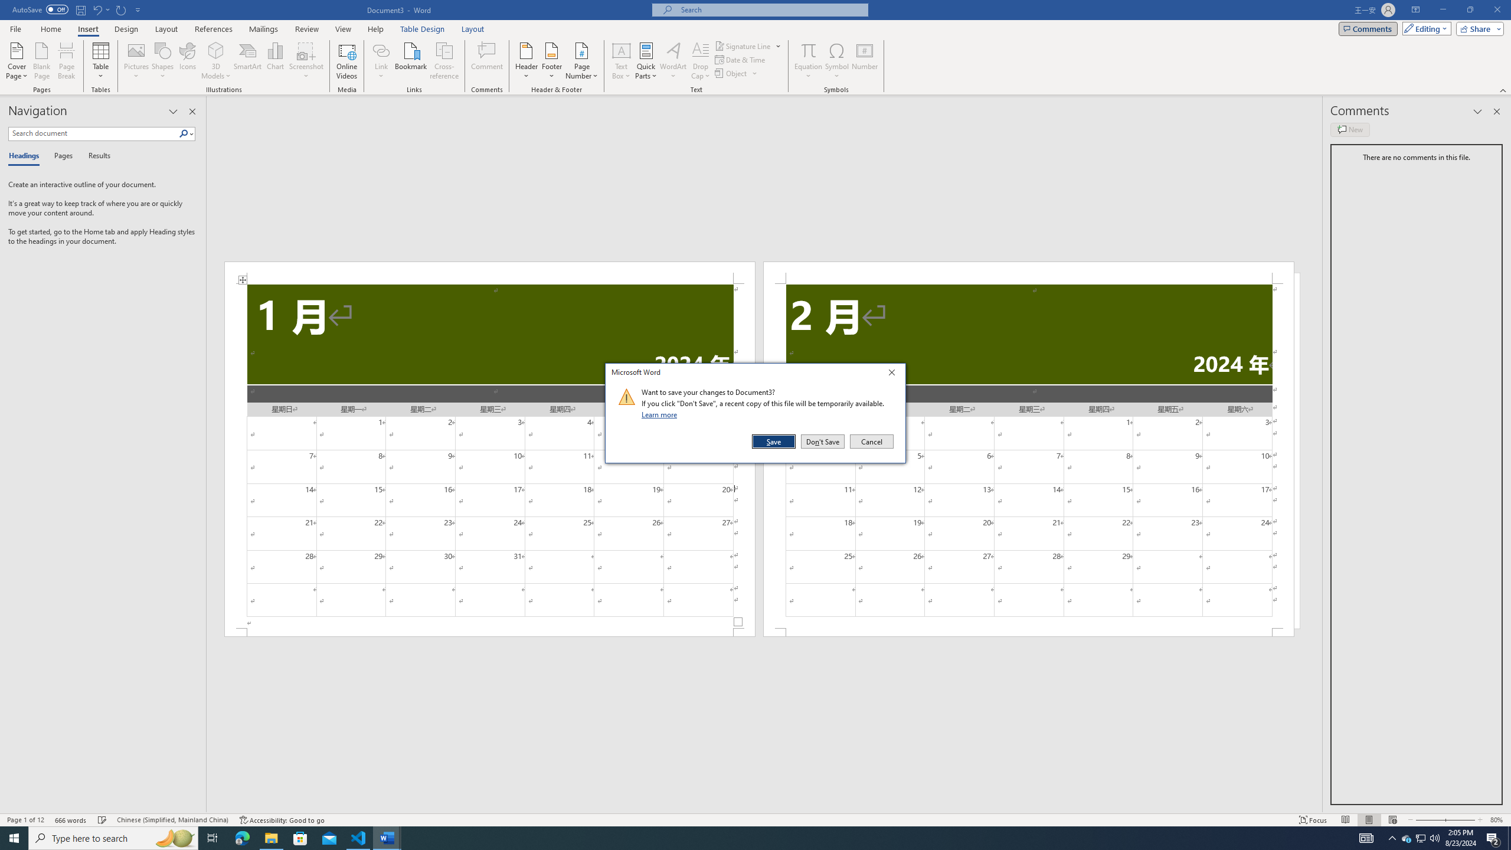 This screenshot has height=850, width=1511. I want to click on Cross-reference..., so click(1421, 838).